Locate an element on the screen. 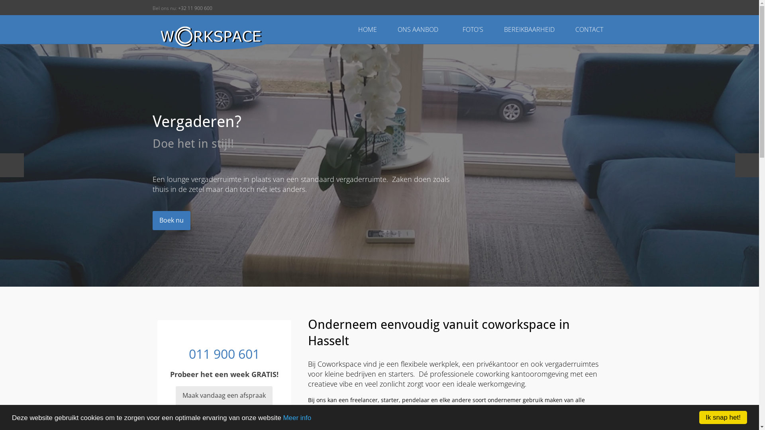 This screenshot has height=430, width=765. BEREIKBAARHEID is located at coordinates (530, 29).